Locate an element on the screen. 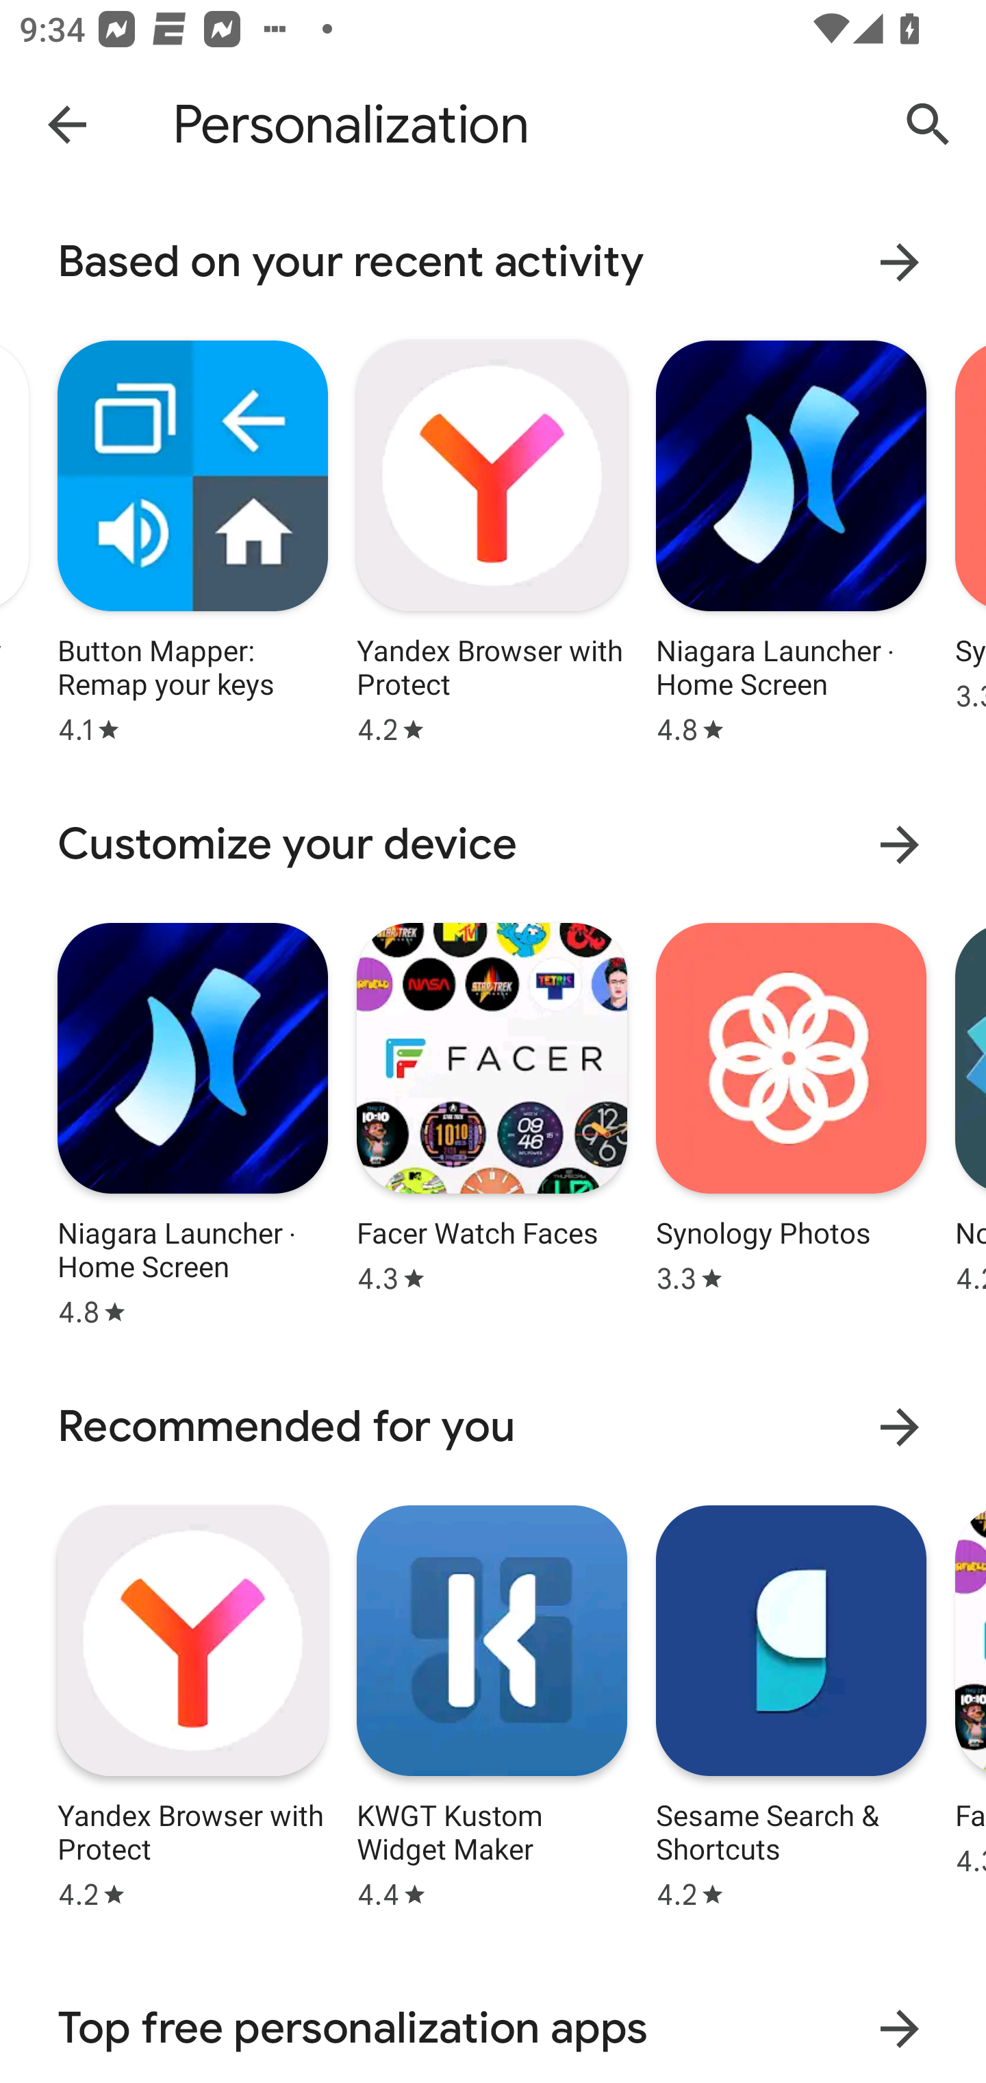 Image resolution: width=986 pixels, height=2083 pixels. More results for Based on your recent activity is located at coordinates (900, 262).